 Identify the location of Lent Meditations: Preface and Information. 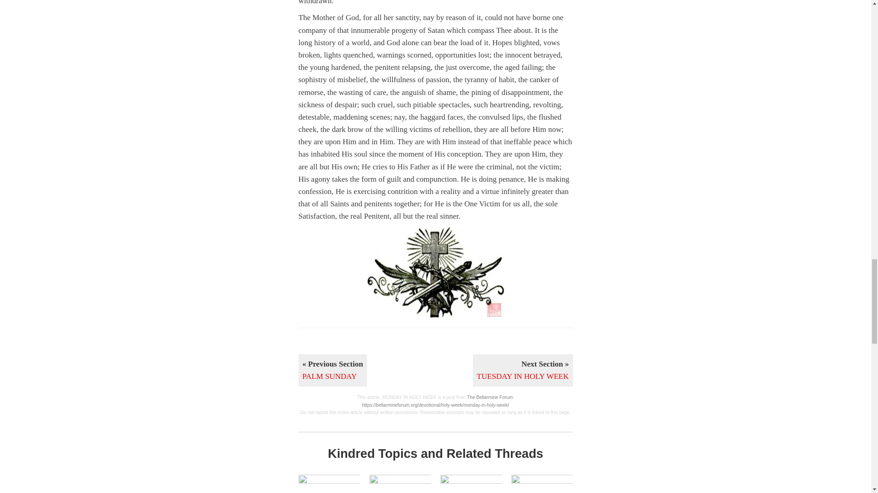
(400, 484).